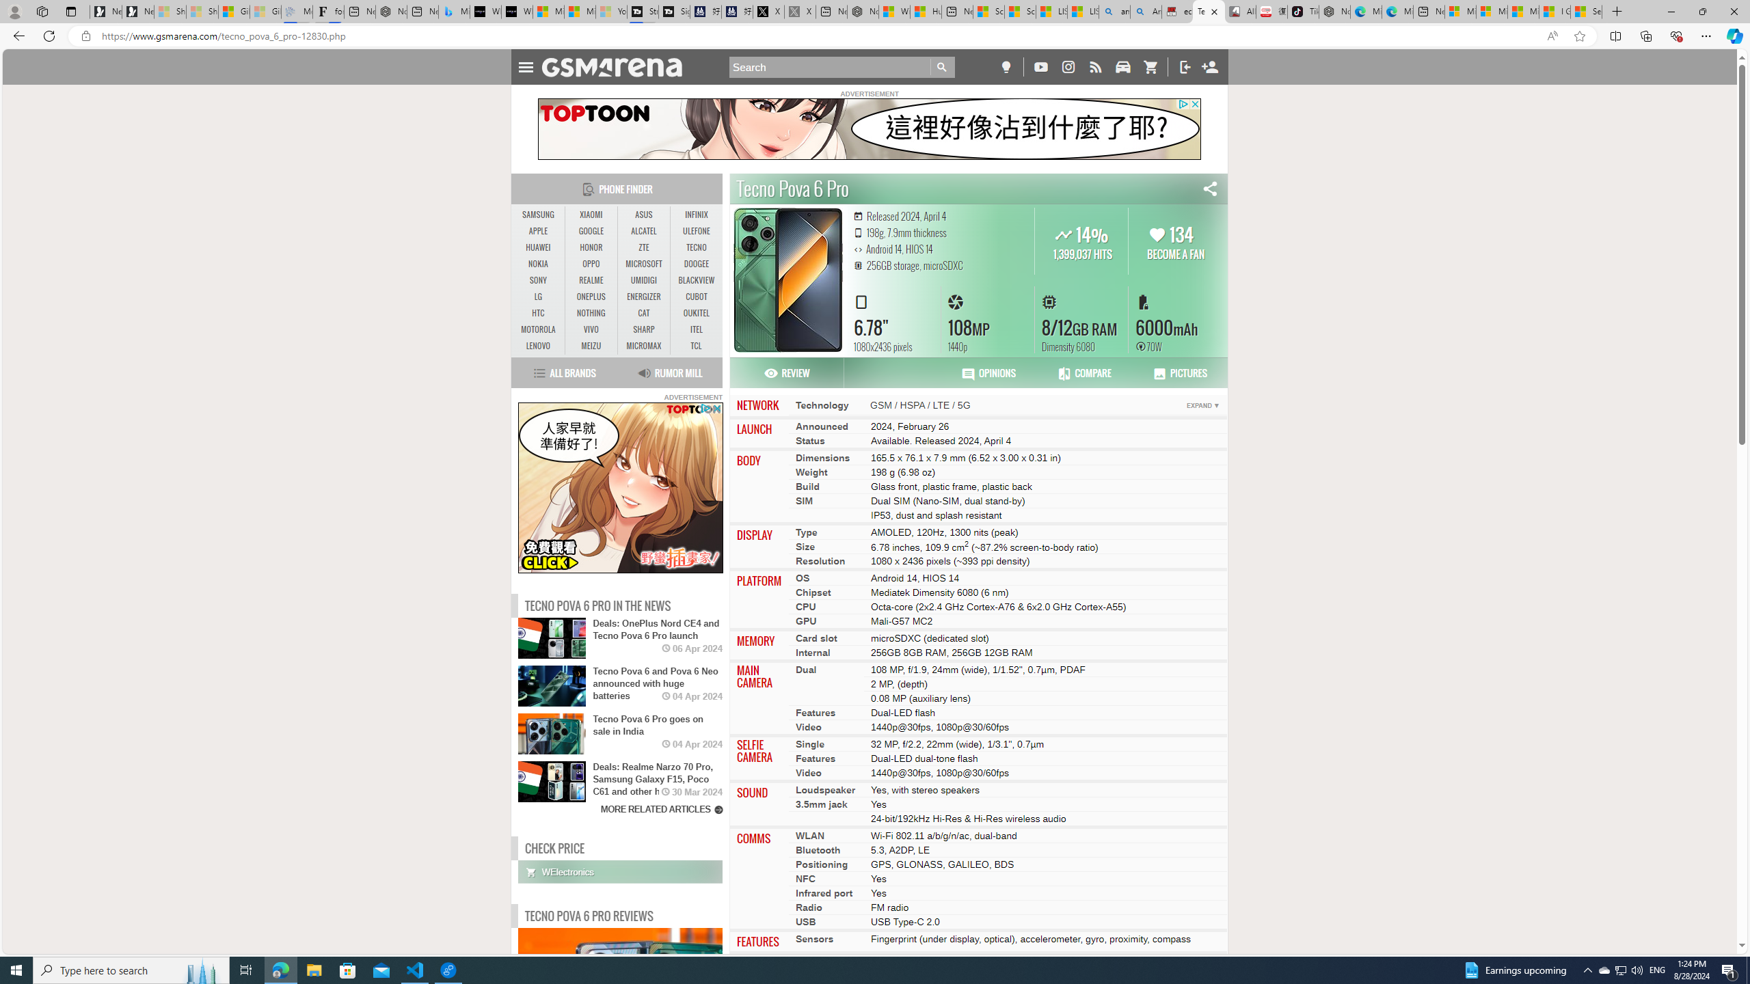 This screenshot has height=984, width=1750. Describe the element at coordinates (137, 12) in the screenshot. I see `Newsletter Sign Up` at that location.